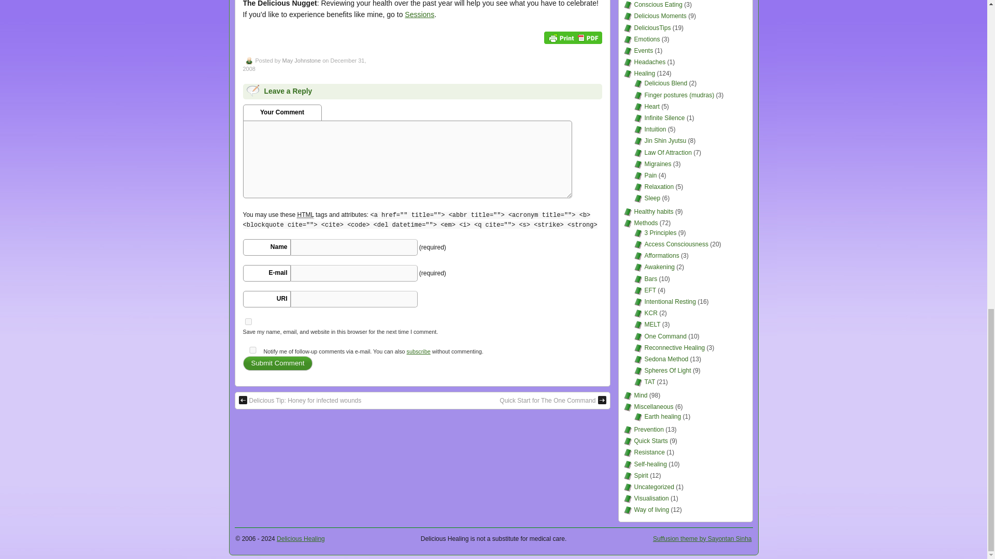 This screenshot has width=995, height=559. Describe the element at coordinates (305, 215) in the screenshot. I see `HyperText Markup Language` at that location.